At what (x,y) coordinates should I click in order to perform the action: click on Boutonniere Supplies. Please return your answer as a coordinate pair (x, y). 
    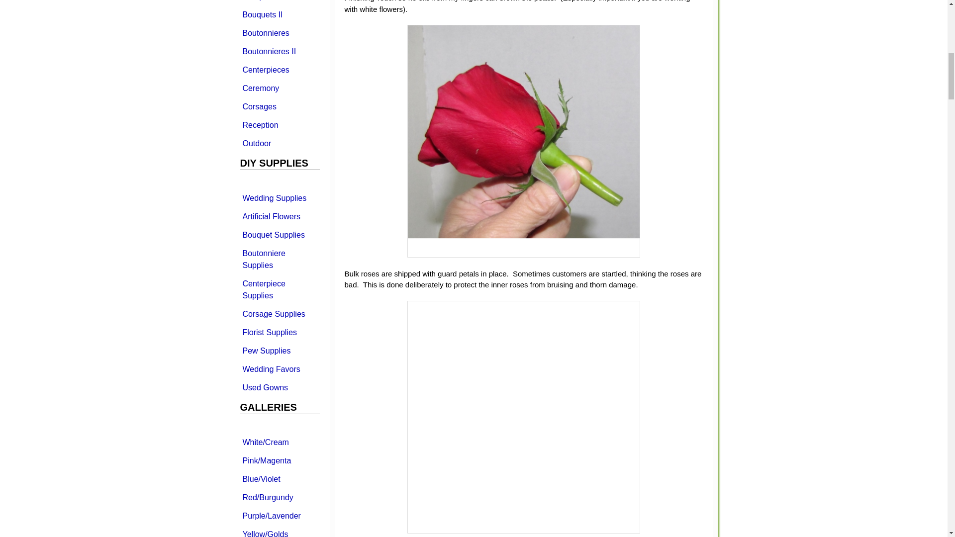
    Looking at the image, I should click on (279, 259).